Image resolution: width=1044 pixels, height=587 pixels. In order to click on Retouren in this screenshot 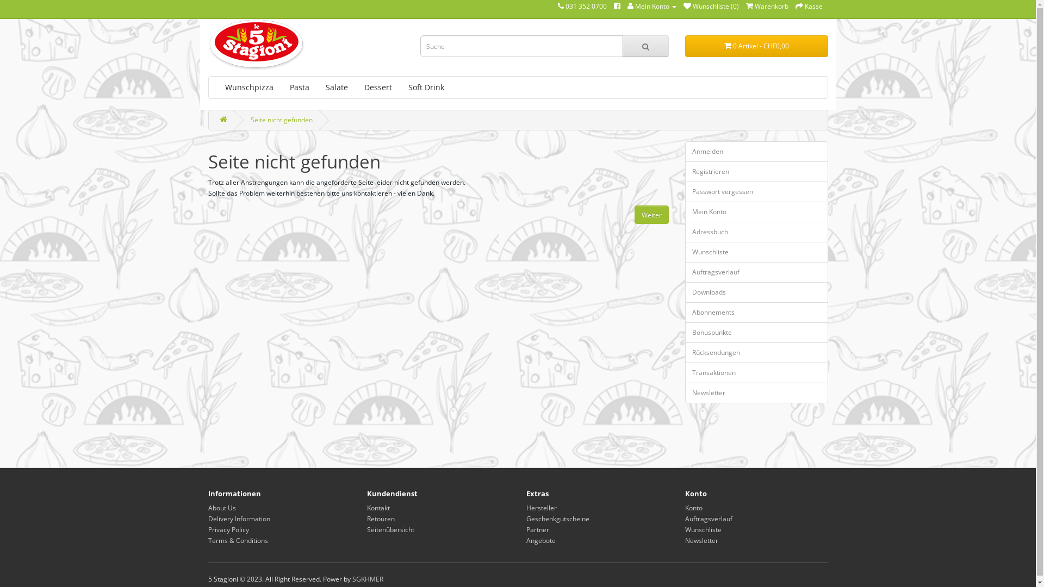, I will do `click(381, 519)`.